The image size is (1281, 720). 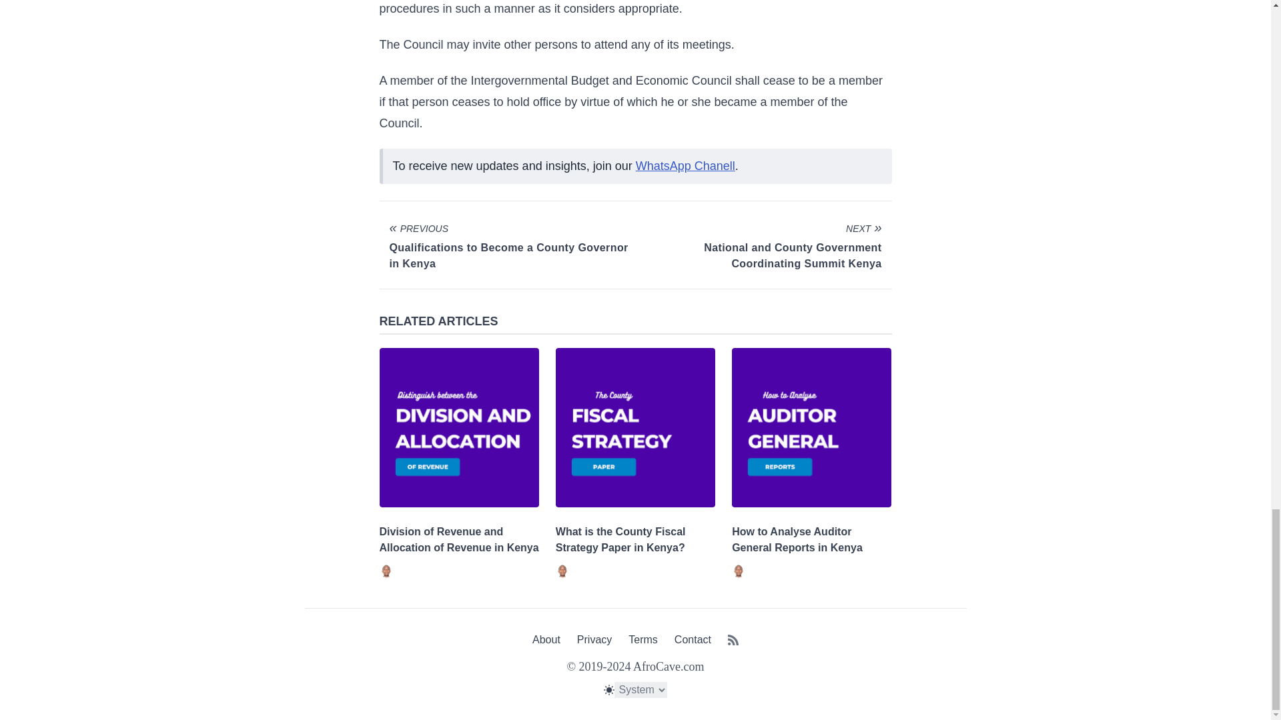 What do you see at coordinates (733, 641) in the screenshot?
I see `RSS Feed` at bounding box center [733, 641].